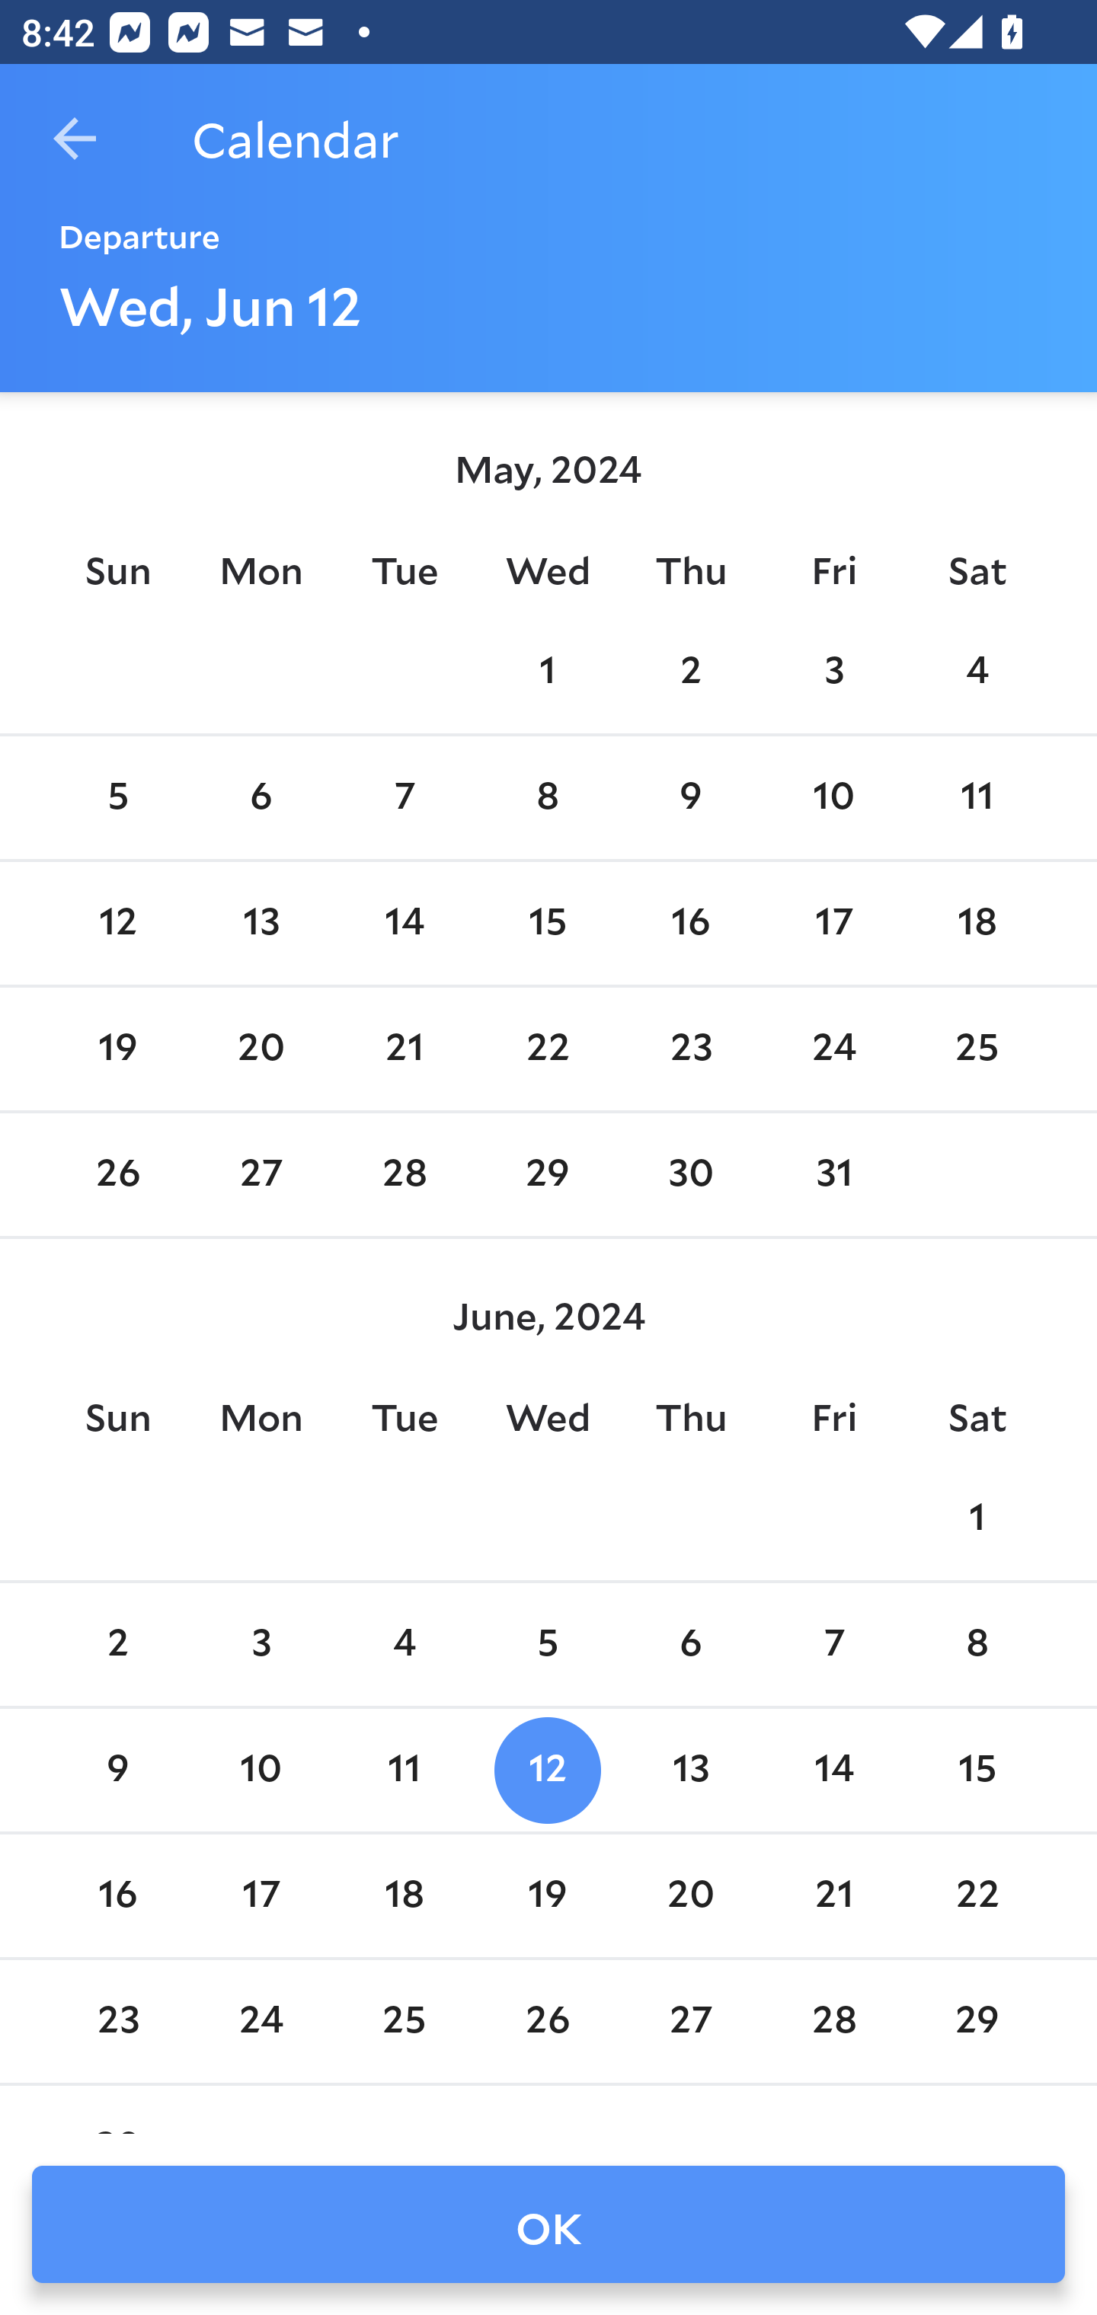 This screenshot has width=1097, height=2315. I want to click on 20, so click(261, 1049).